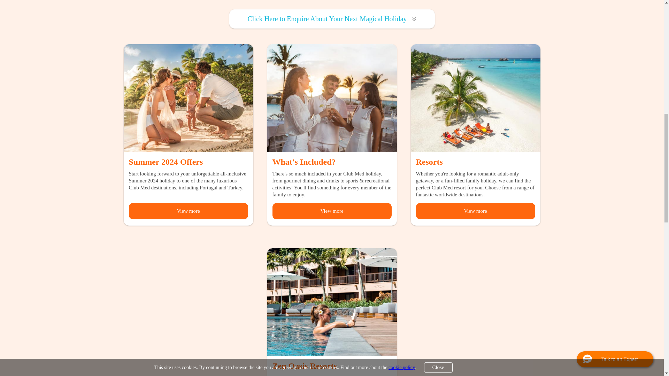  What do you see at coordinates (166, 162) in the screenshot?
I see `Summer 2024 Offers` at bounding box center [166, 162].